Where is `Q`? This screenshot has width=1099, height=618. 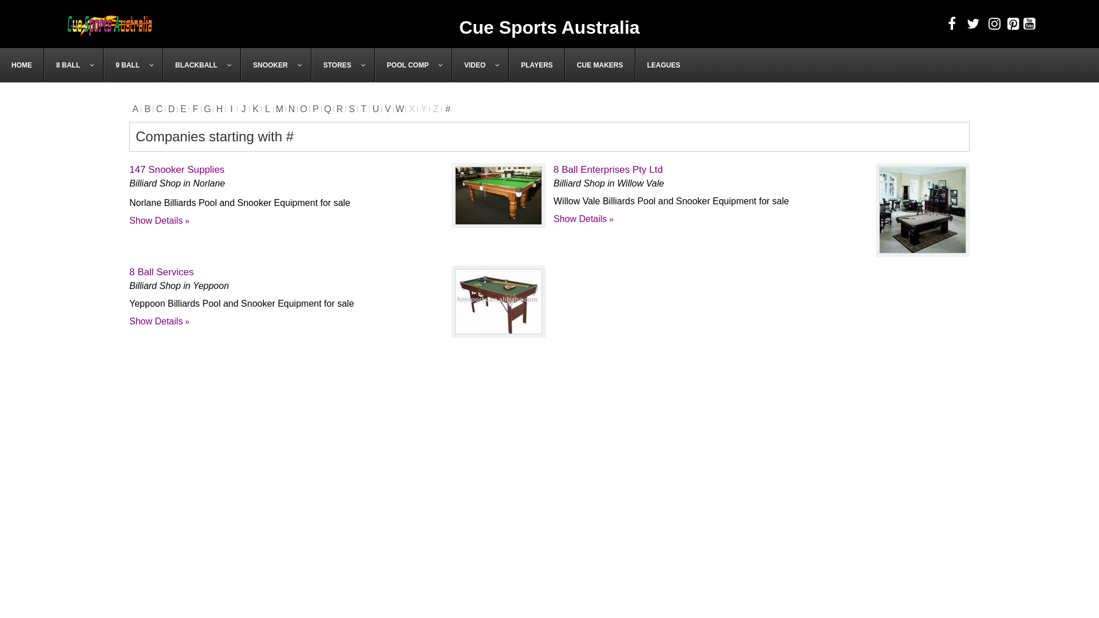 Q is located at coordinates (327, 109).